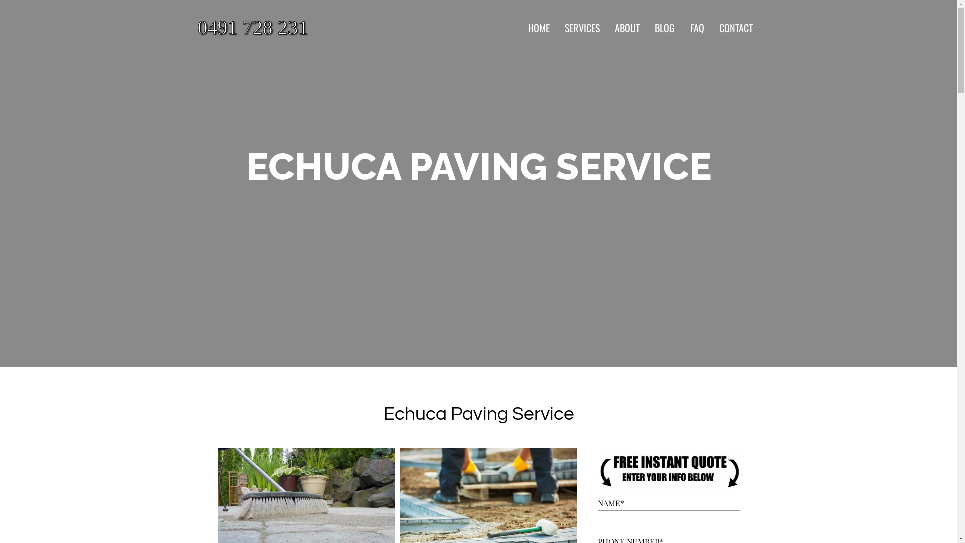  What do you see at coordinates (665, 28) in the screenshot?
I see `BLOG` at bounding box center [665, 28].